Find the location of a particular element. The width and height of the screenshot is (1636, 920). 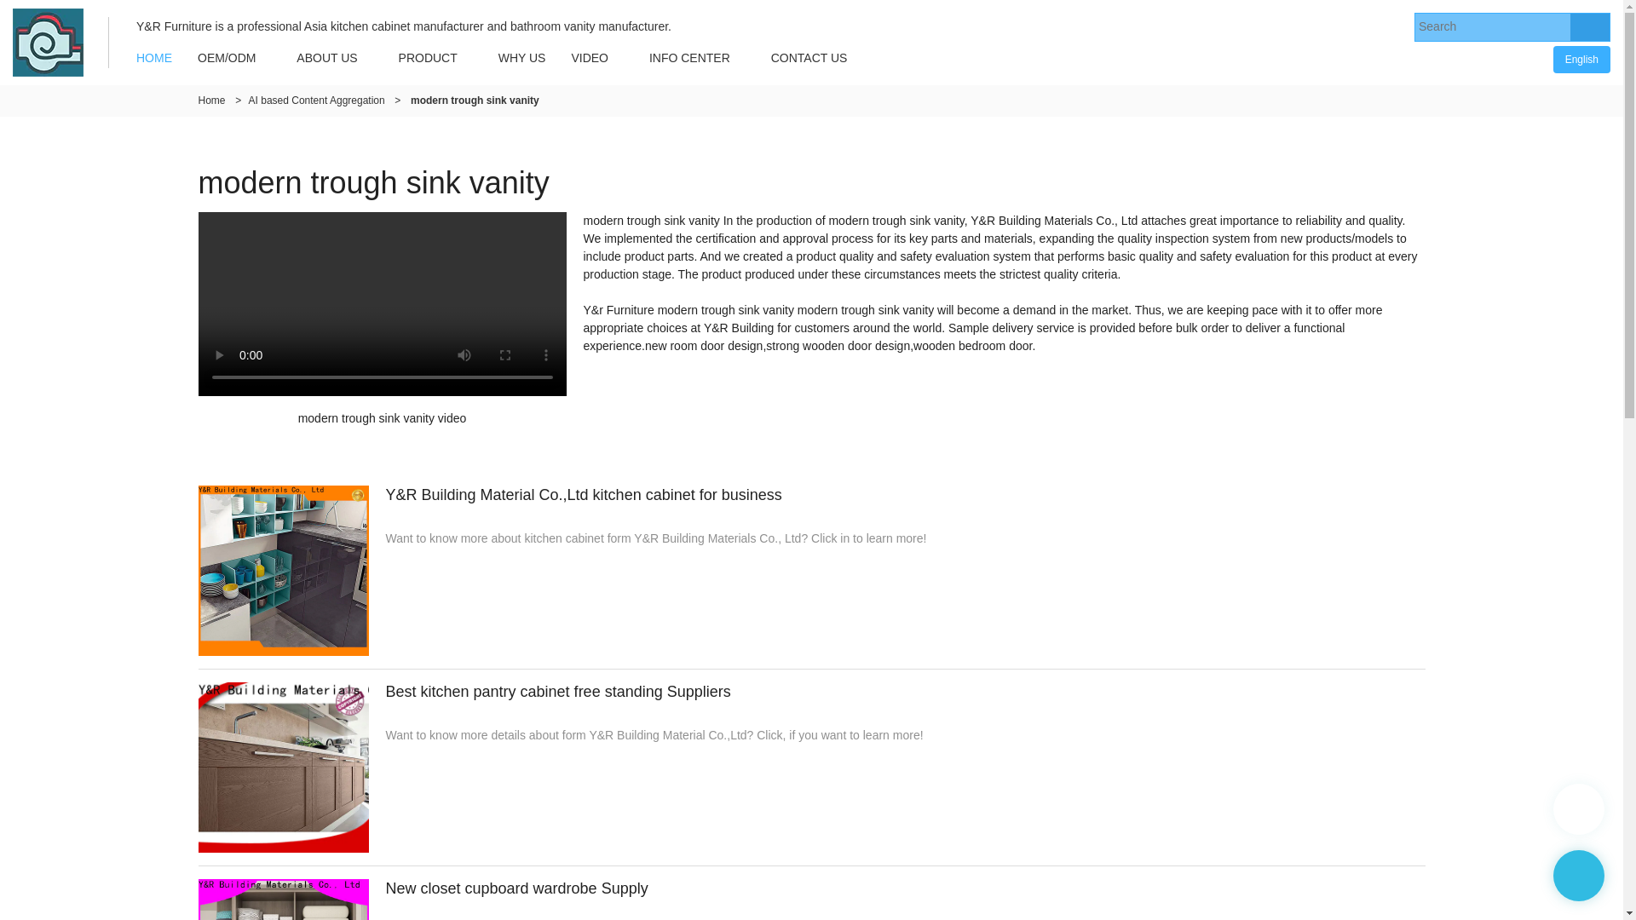

VIDEO is located at coordinates (590, 58).